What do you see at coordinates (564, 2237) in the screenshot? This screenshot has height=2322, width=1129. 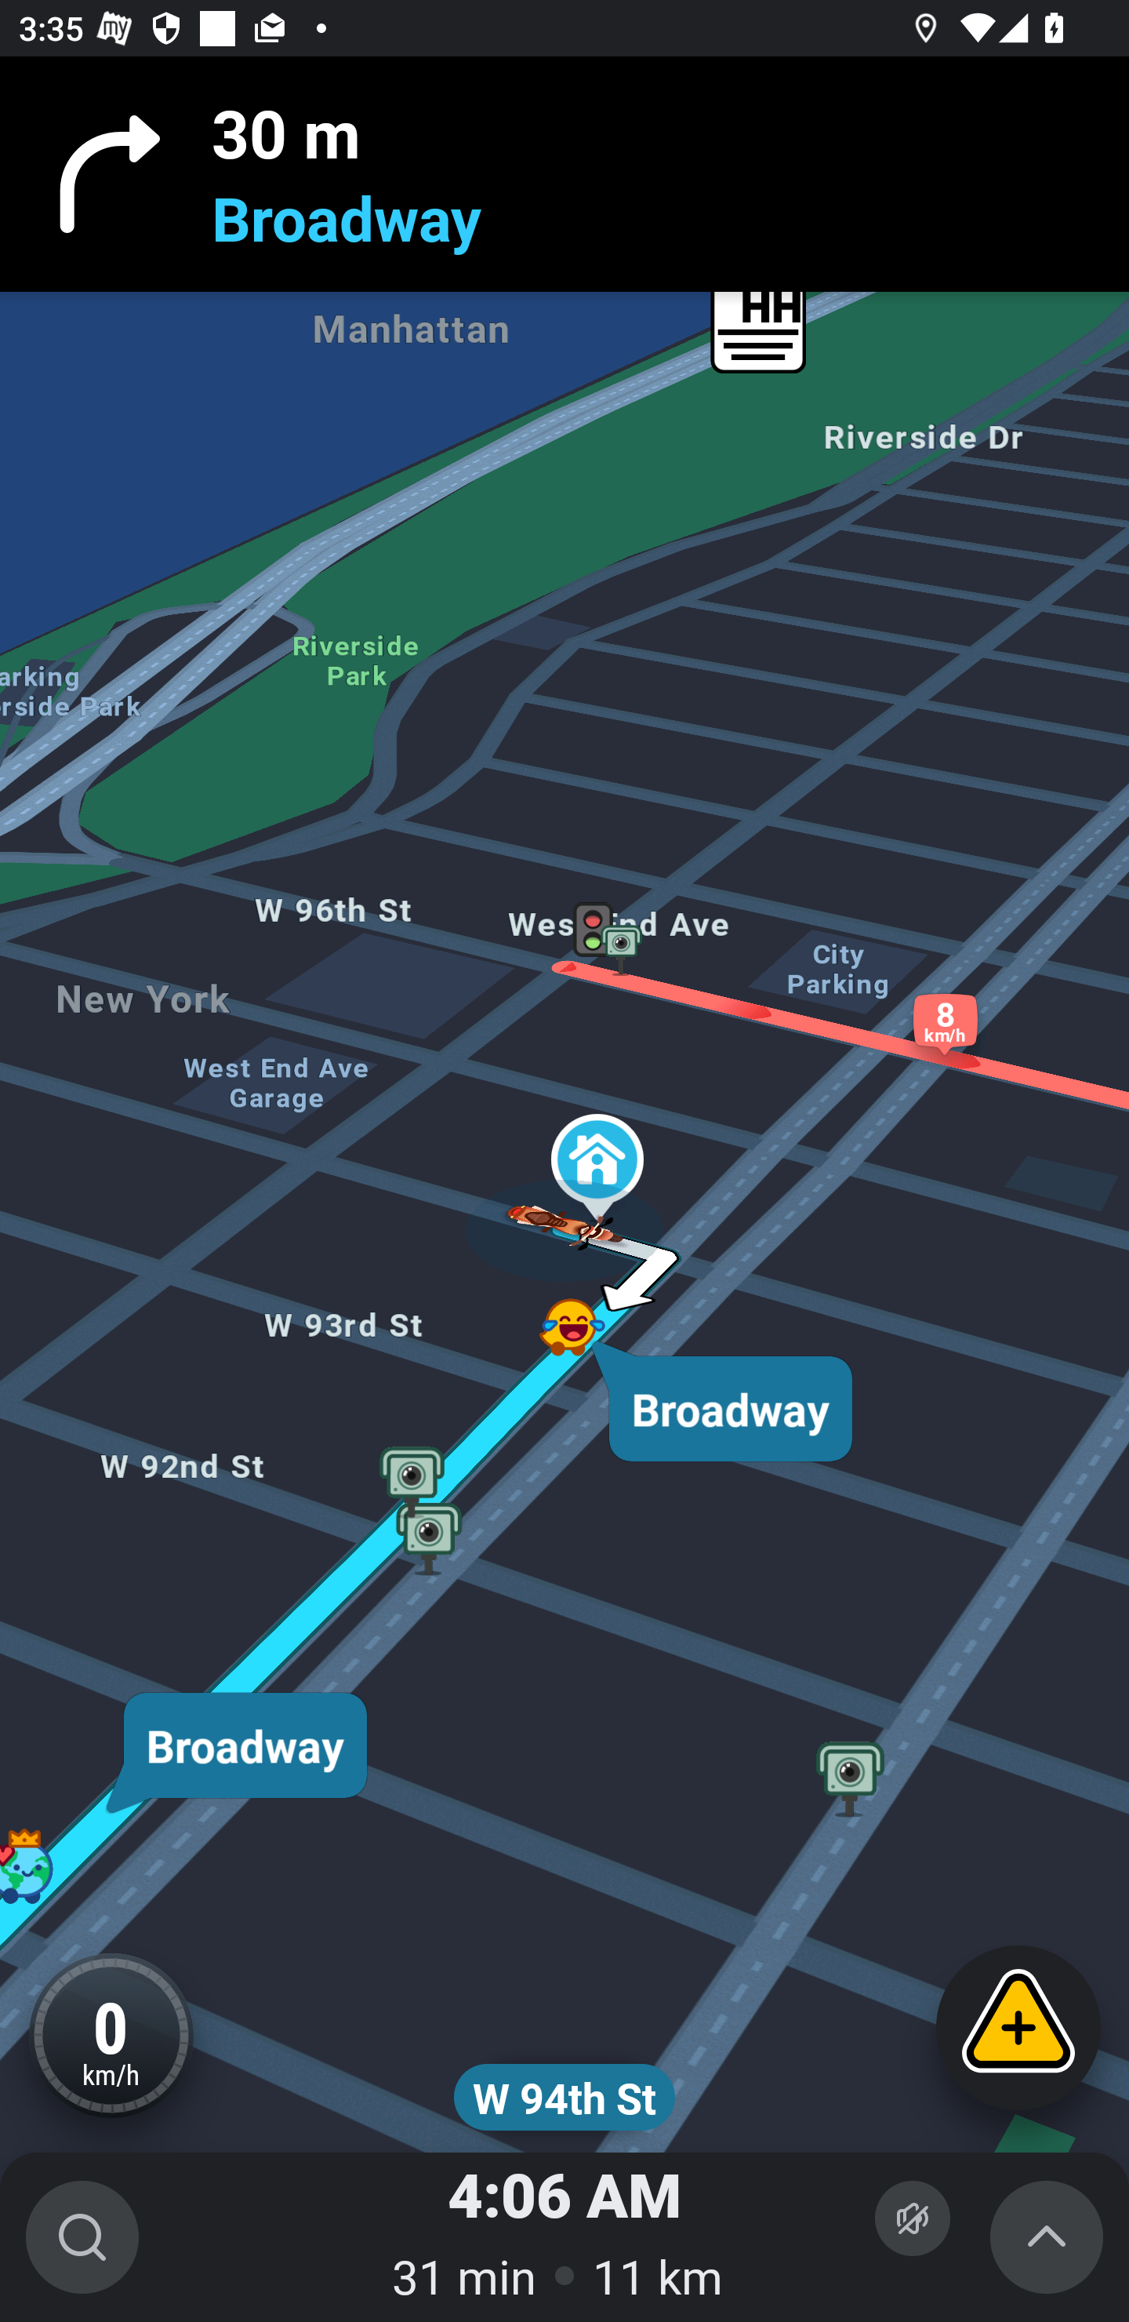 I see `4:06 AM 31 min 11 km` at bounding box center [564, 2237].